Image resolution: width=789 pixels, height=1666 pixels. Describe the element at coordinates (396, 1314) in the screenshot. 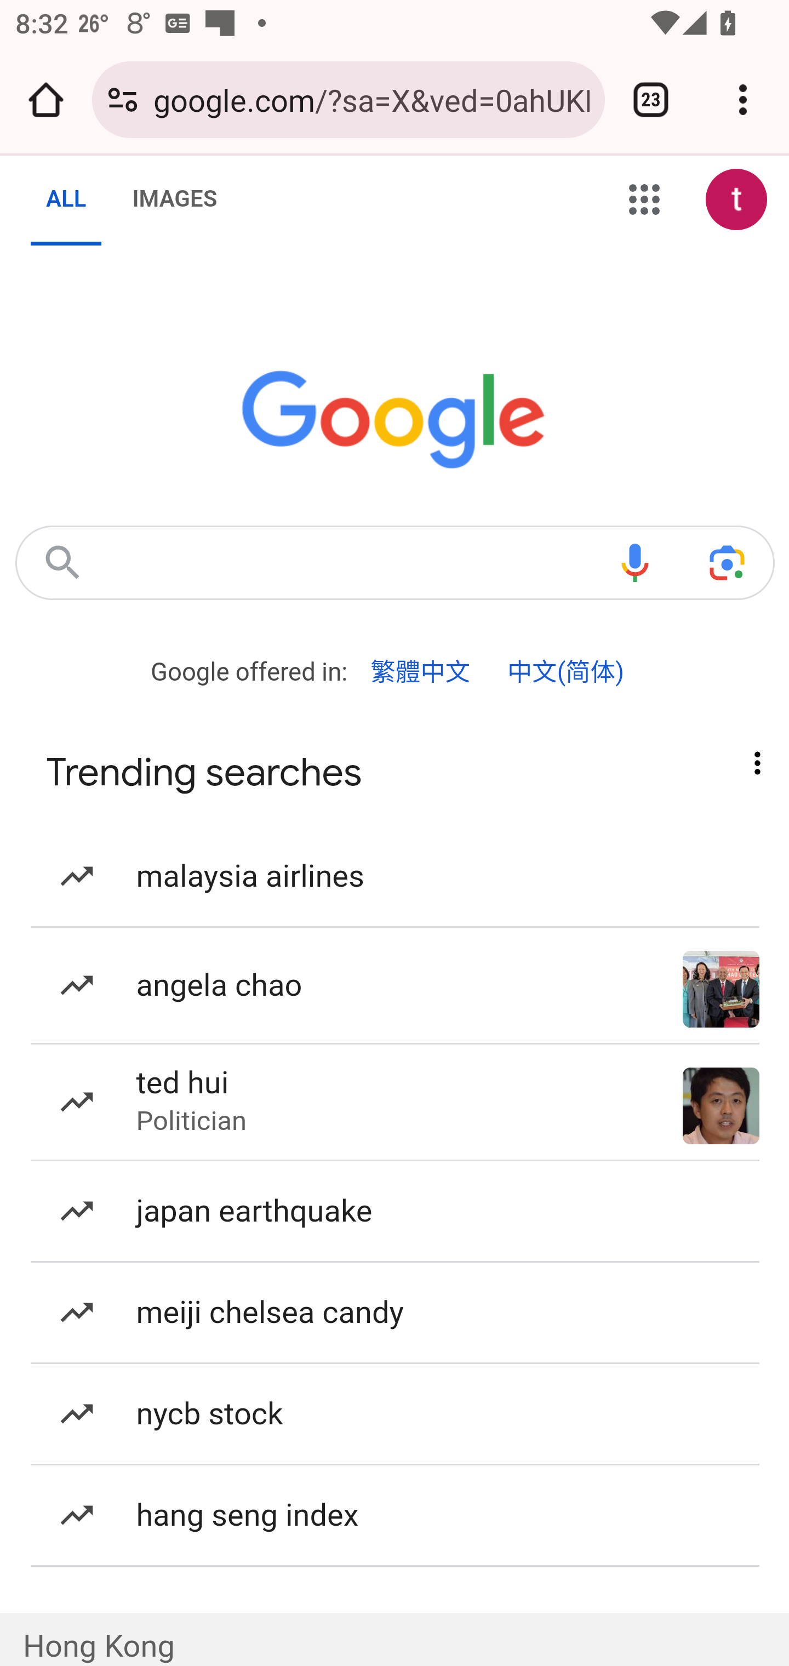

I see `meiji chelsea candy` at that location.